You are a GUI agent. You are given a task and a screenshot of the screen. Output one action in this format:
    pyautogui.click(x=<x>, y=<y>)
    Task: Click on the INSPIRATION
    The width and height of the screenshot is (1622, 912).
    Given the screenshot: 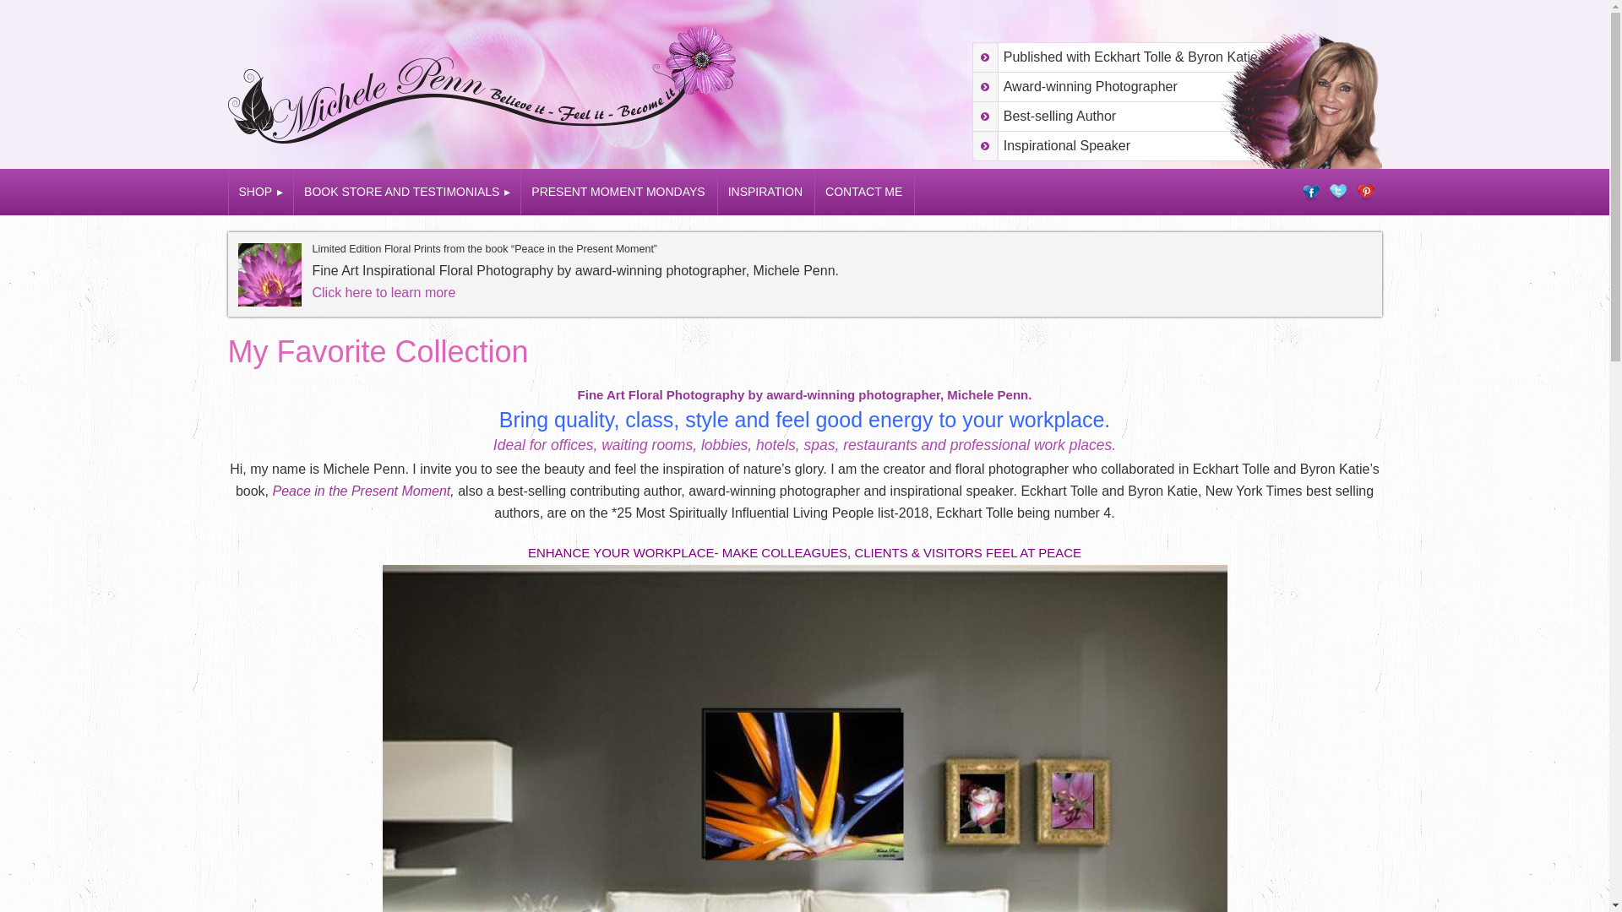 What is the action you would take?
    pyautogui.click(x=767, y=191)
    